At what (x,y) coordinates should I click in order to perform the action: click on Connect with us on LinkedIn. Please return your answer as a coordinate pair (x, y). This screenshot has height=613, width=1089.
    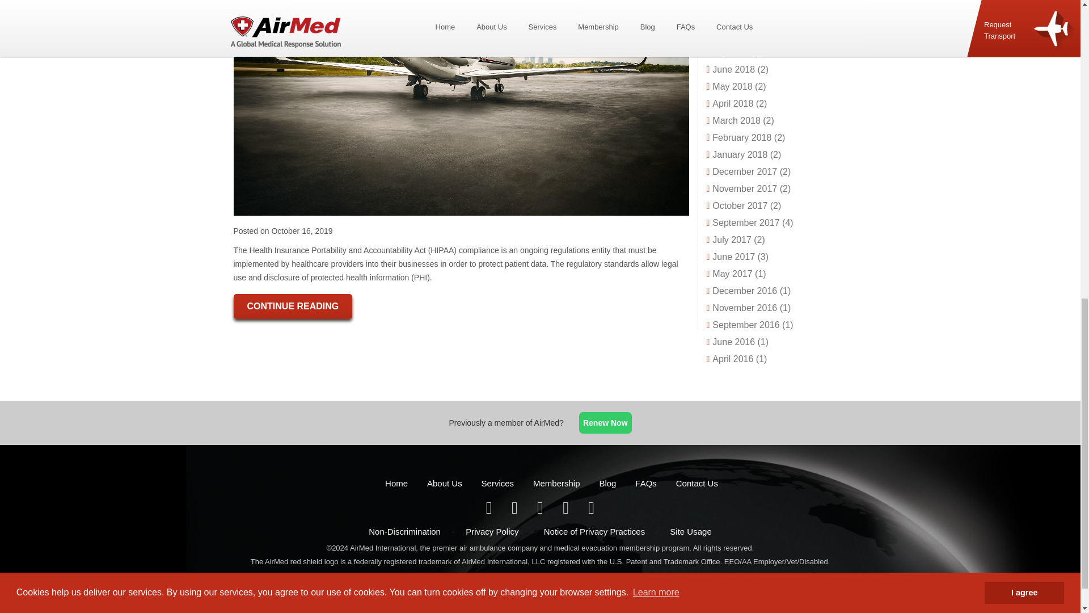
    Looking at the image, I should click on (541, 511).